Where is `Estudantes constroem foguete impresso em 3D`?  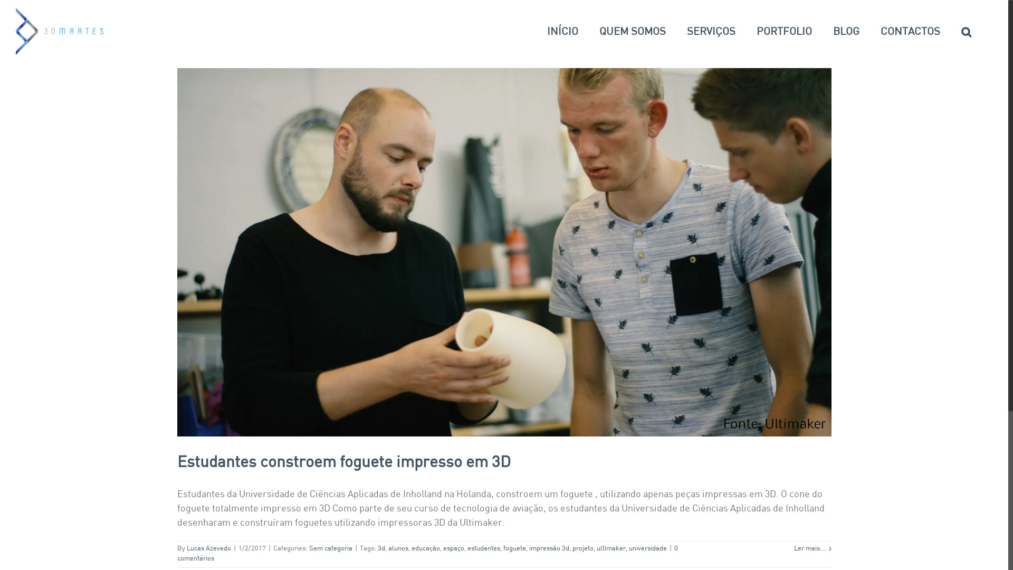
Estudantes constroem foguete impresso em 3D is located at coordinates (344, 463).